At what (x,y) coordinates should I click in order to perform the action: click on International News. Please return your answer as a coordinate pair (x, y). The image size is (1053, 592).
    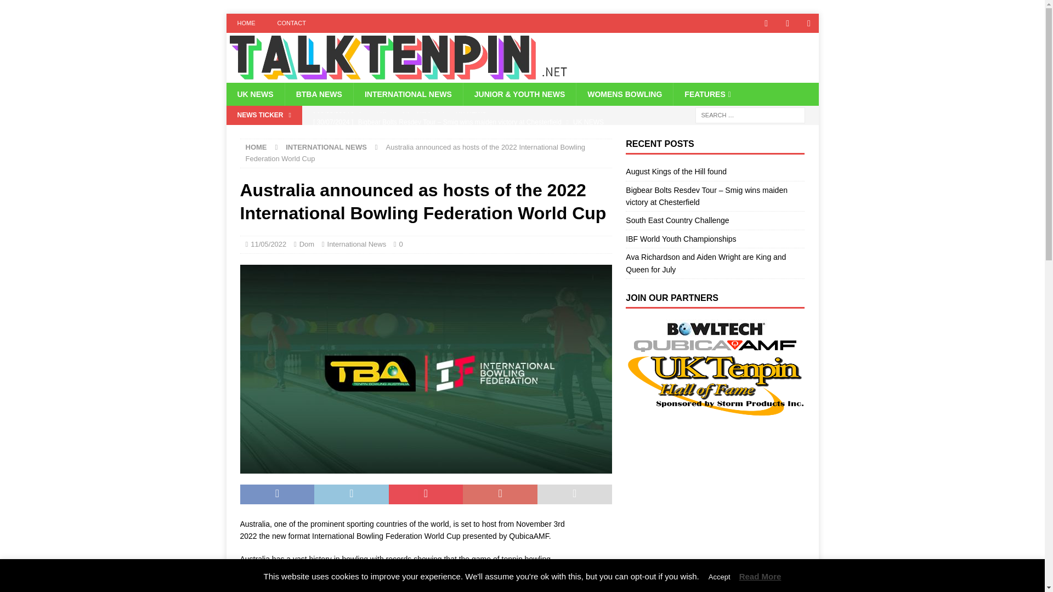
    Looking at the image, I should click on (356, 244).